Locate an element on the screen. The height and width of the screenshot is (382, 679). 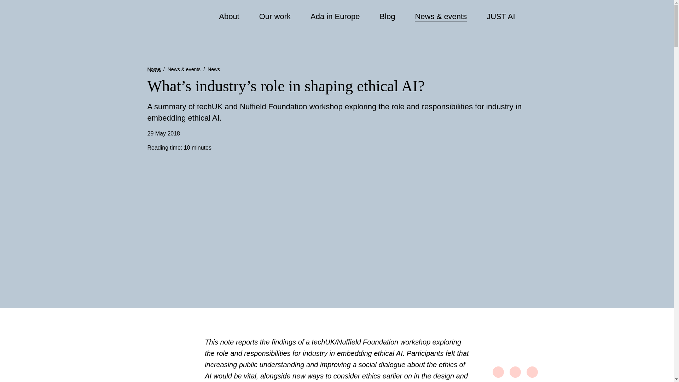
News is located at coordinates (214, 69).